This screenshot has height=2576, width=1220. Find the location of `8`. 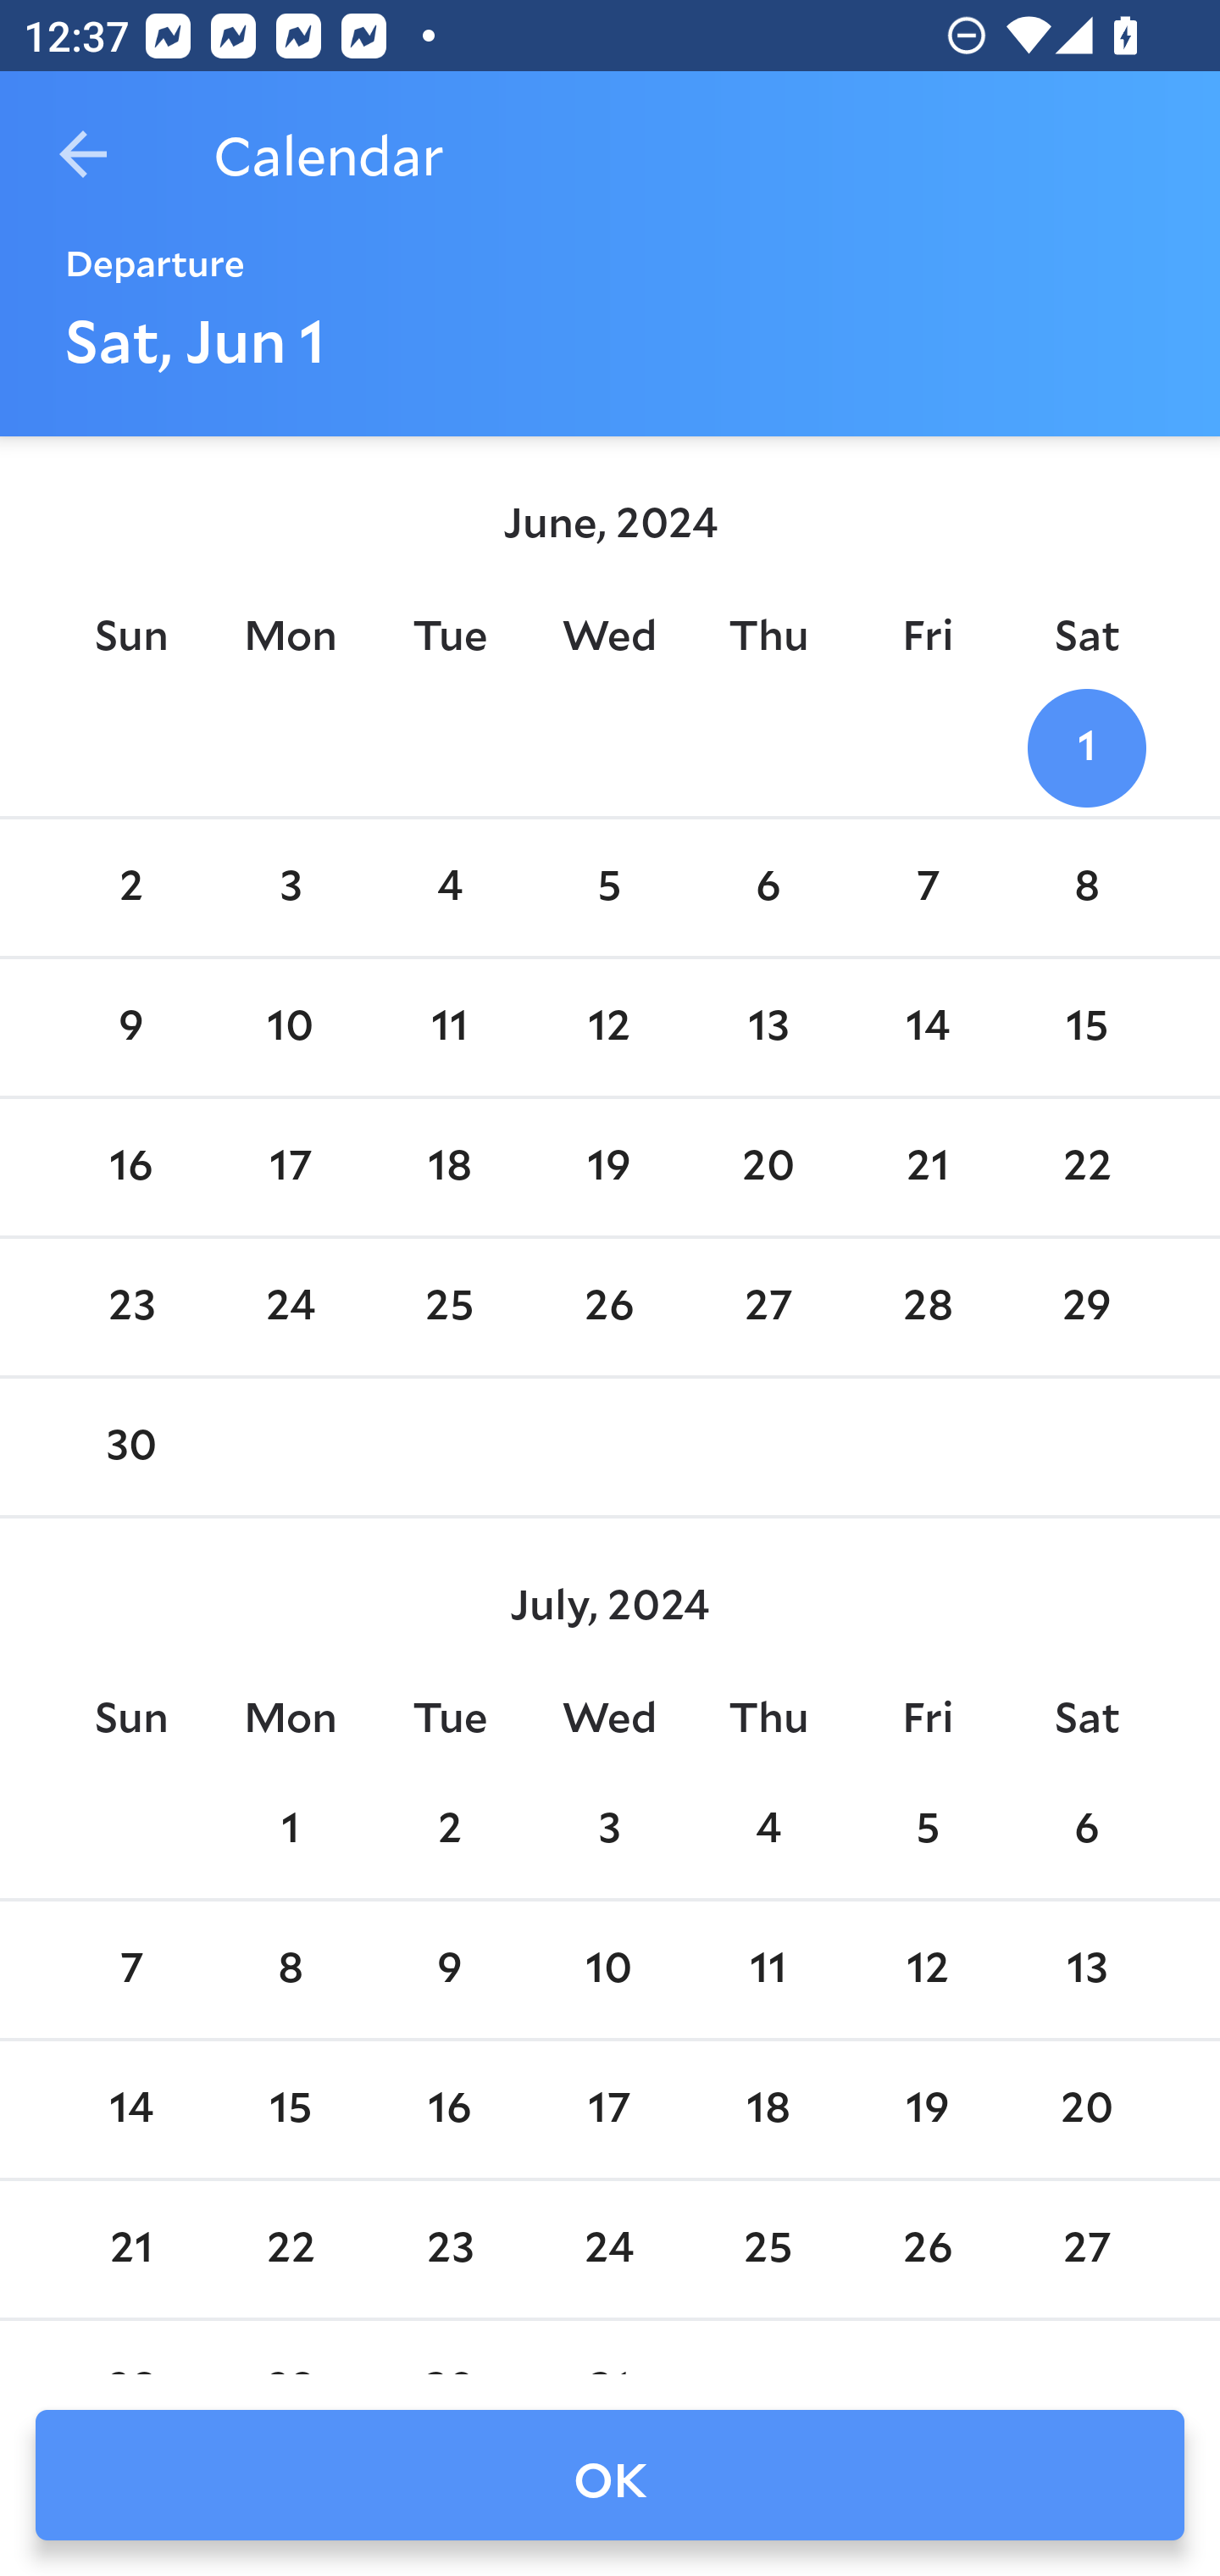

8 is located at coordinates (291, 1970).